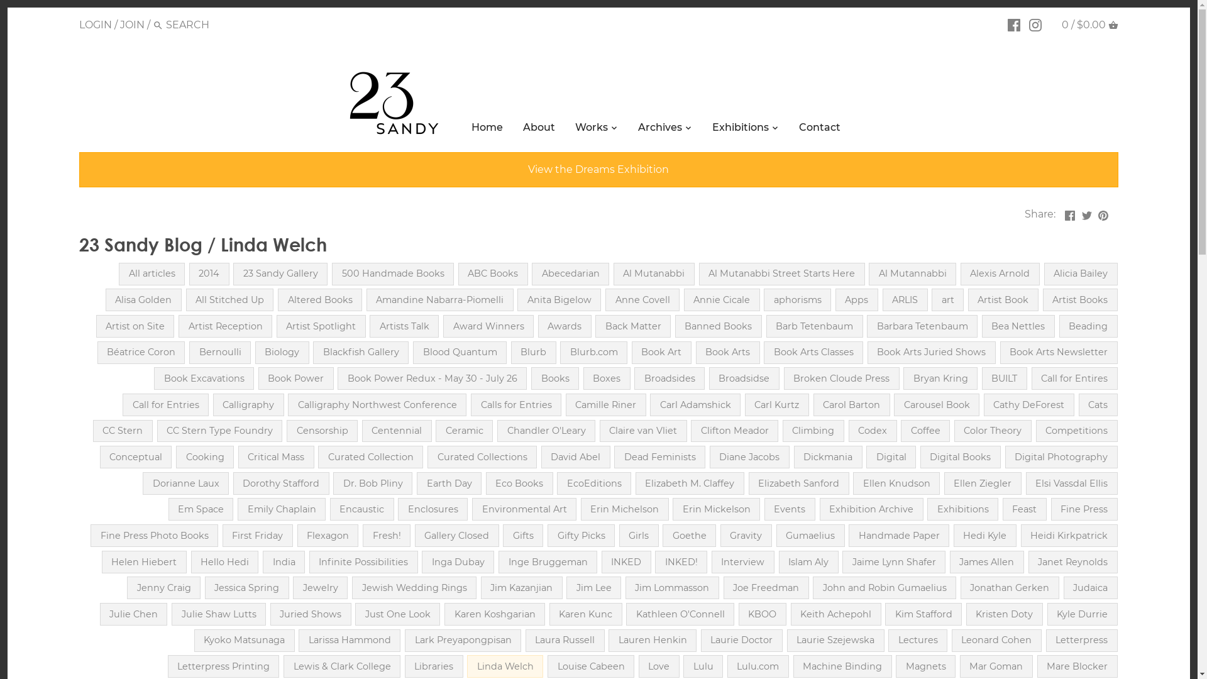  What do you see at coordinates (342, 666) in the screenshot?
I see `Lewis & Clark College` at bounding box center [342, 666].